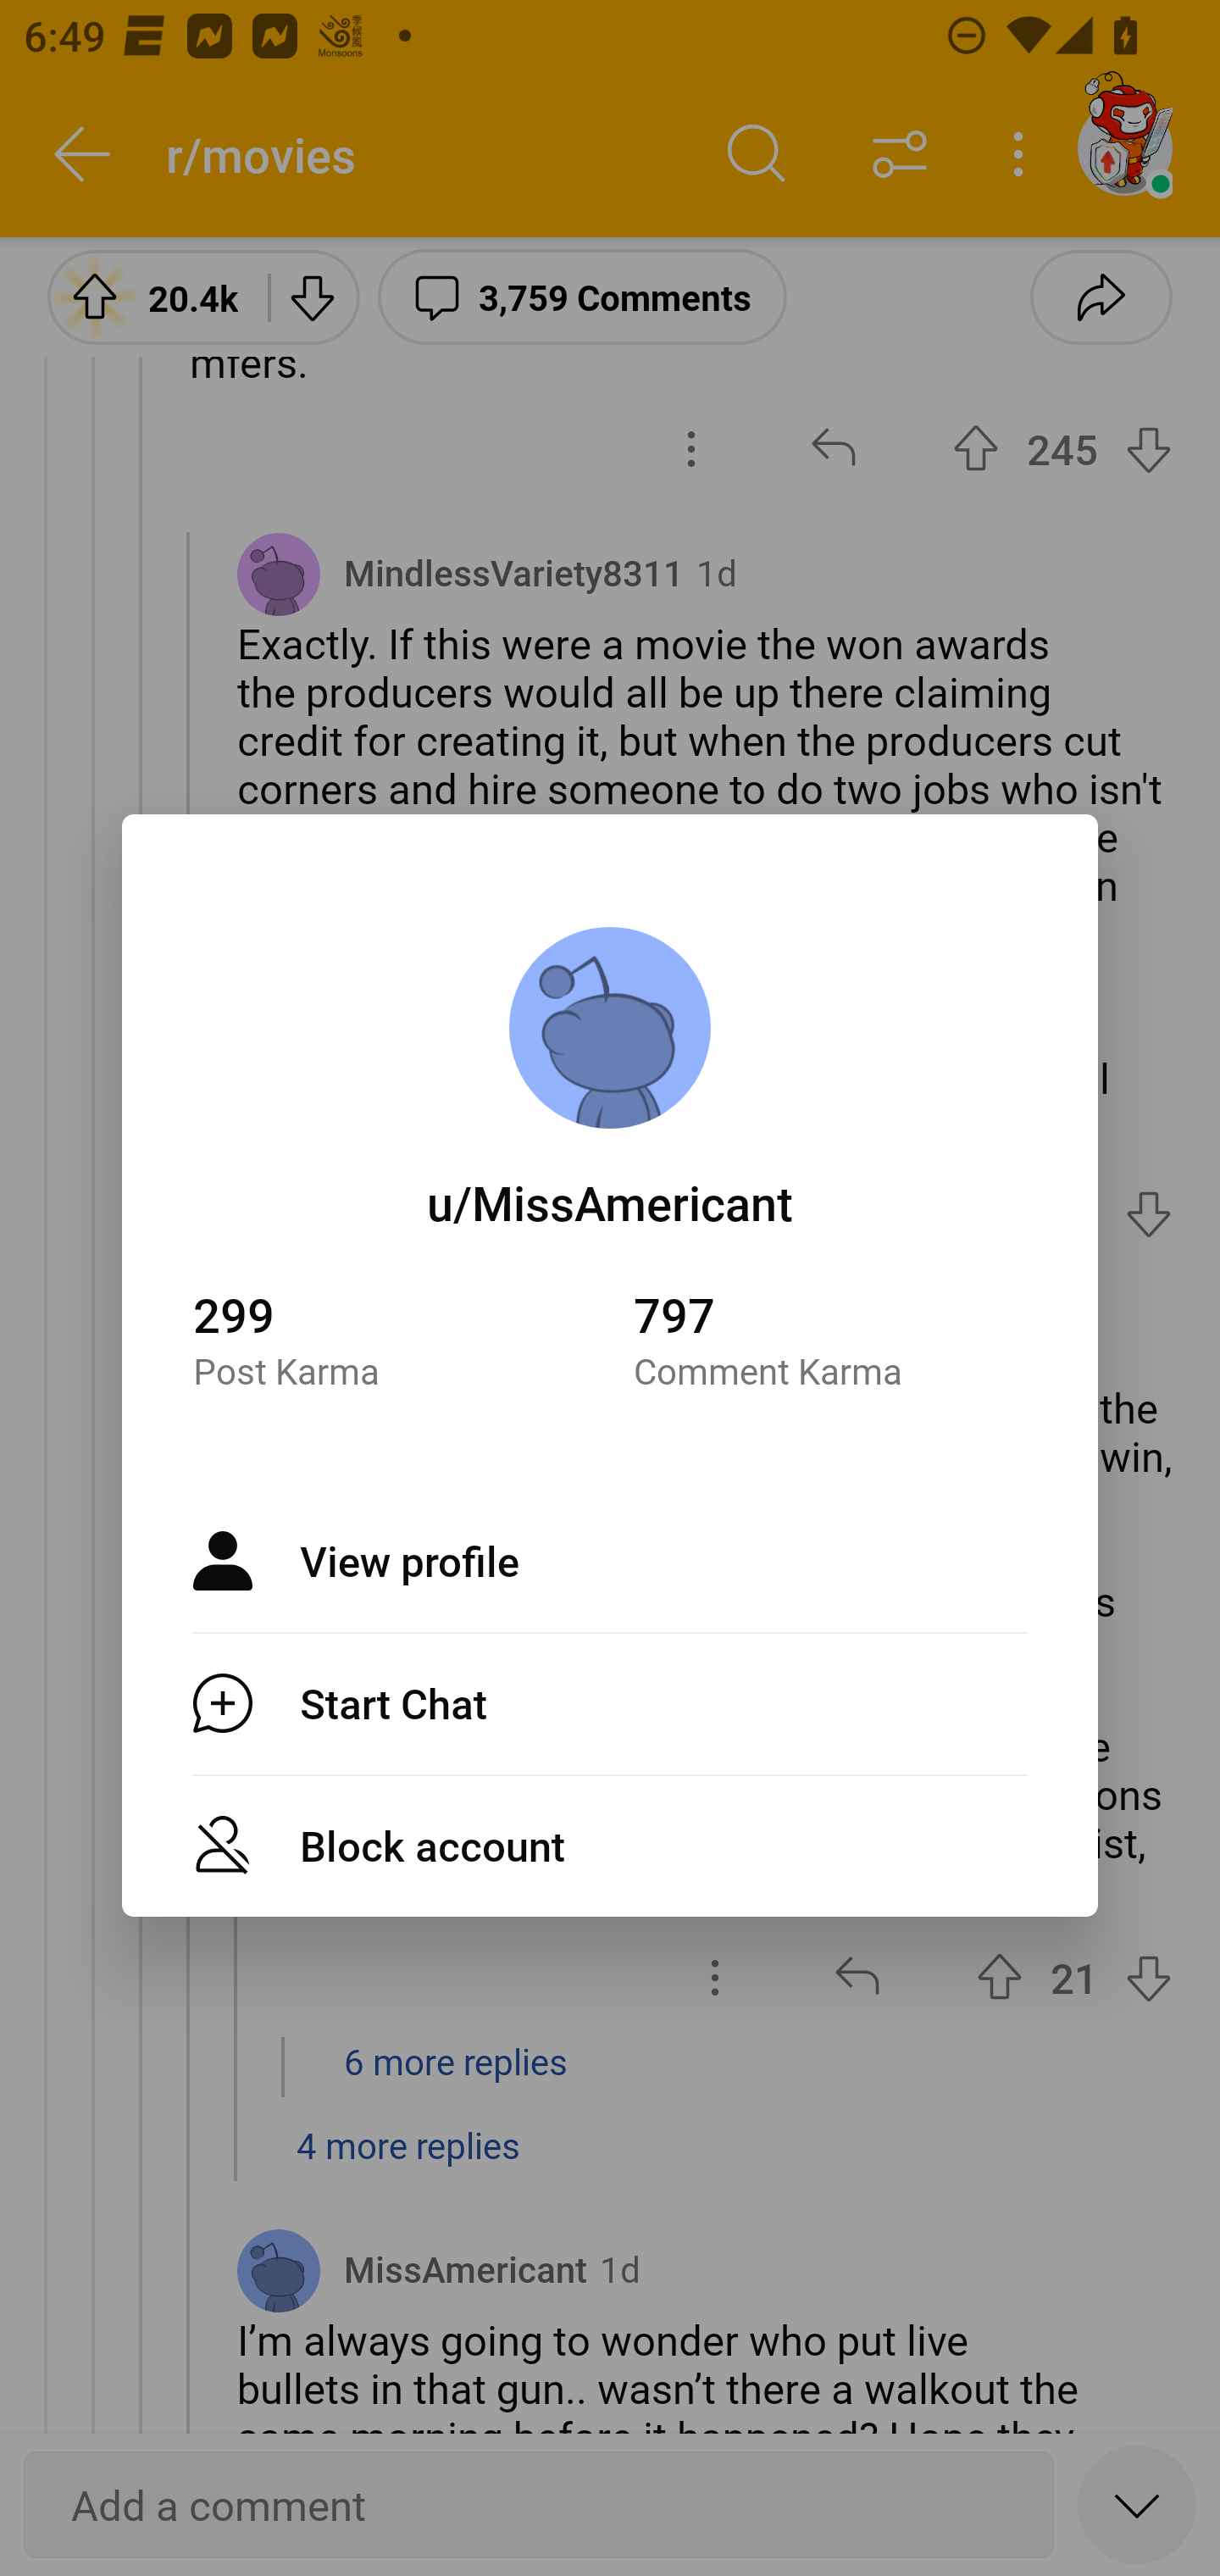 The width and height of the screenshot is (1220, 2576). Describe the element at coordinates (610, 1703) in the screenshot. I see `Start Chat` at that location.